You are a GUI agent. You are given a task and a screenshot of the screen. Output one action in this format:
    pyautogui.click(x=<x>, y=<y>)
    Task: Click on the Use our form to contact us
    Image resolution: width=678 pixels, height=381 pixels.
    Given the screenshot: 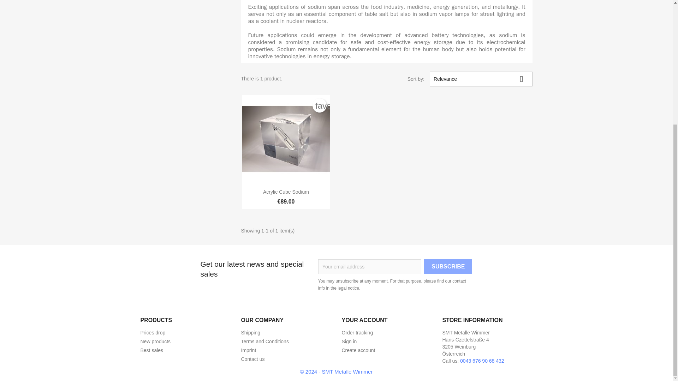 What is the action you would take?
    pyautogui.click(x=252, y=359)
    